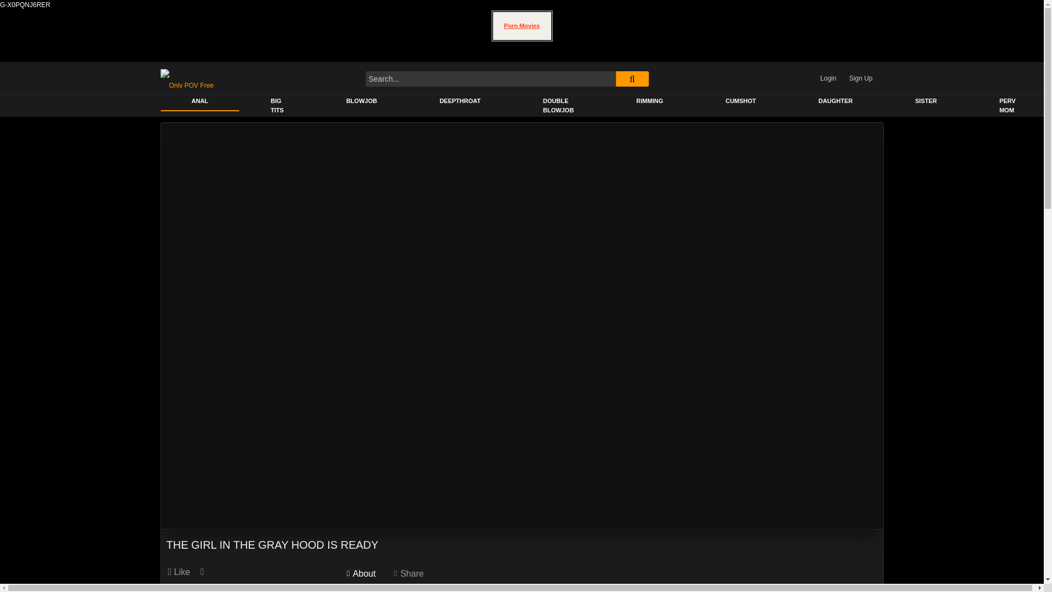 The image size is (1052, 592). What do you see at coordinates (828, 78) in the screenshot?
I see `Login` at bounding box center [828, 78].